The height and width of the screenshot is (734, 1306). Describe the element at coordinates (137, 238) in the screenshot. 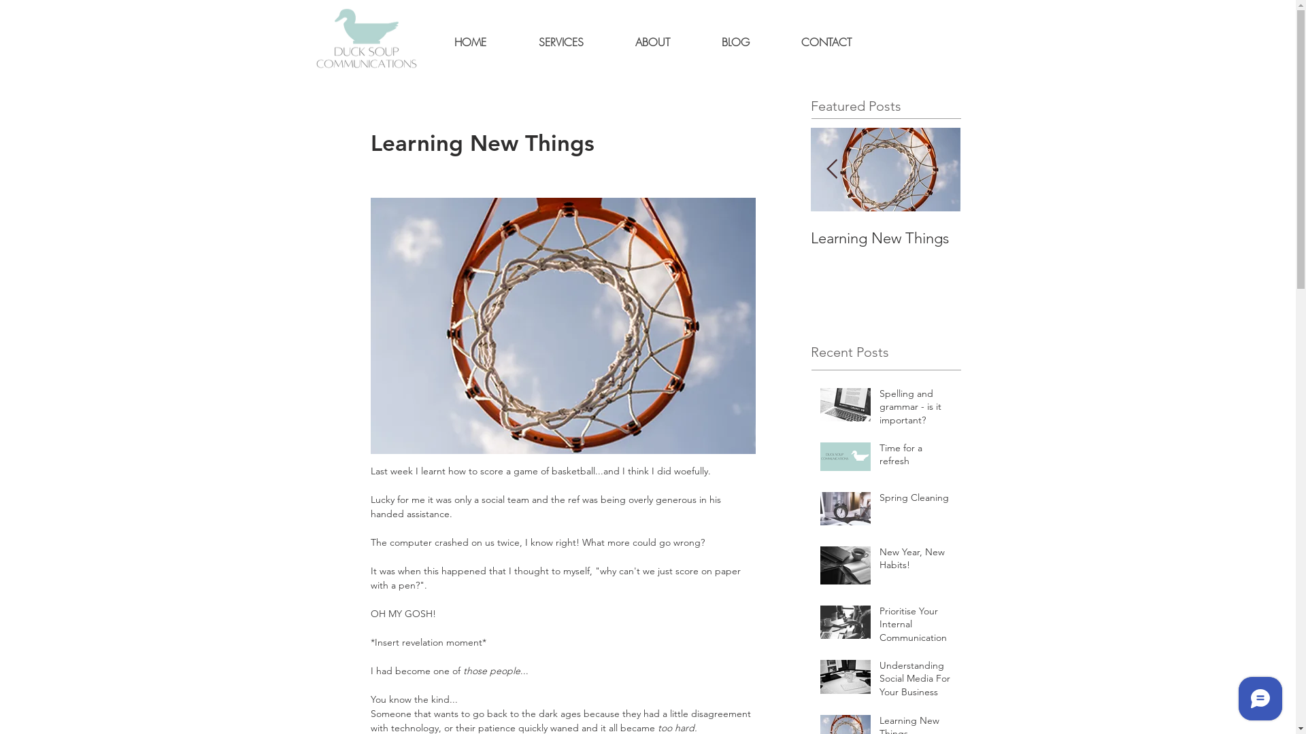

I see `Time for a refresh` at that location.